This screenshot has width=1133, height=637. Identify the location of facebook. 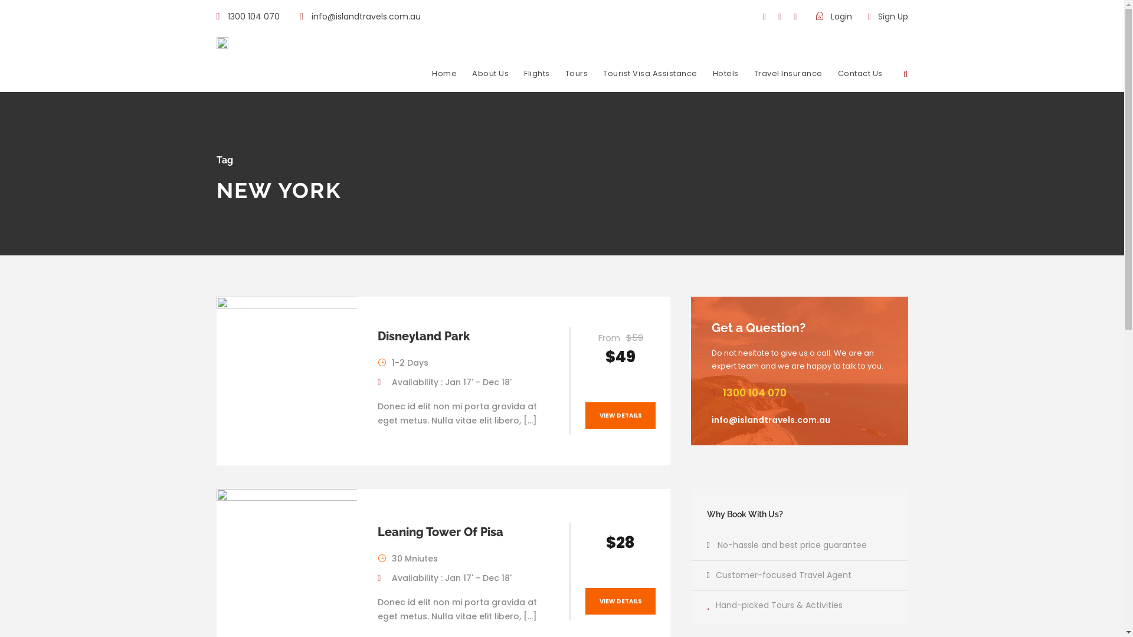
(765, 17).